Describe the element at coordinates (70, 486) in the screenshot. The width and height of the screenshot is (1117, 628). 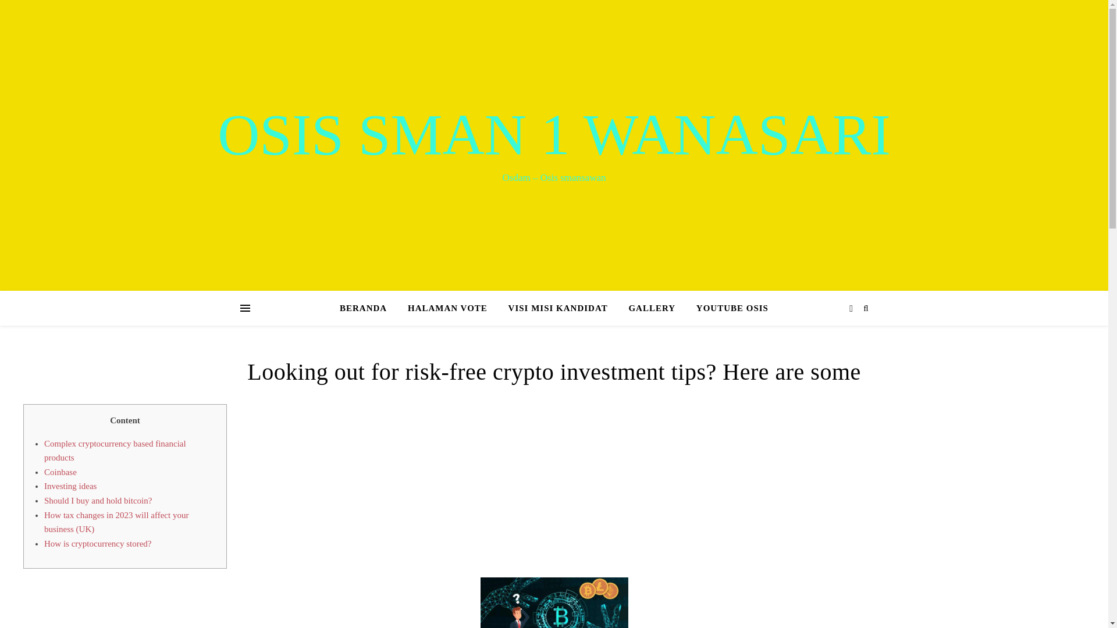
I see `Investing ideas` at that location.